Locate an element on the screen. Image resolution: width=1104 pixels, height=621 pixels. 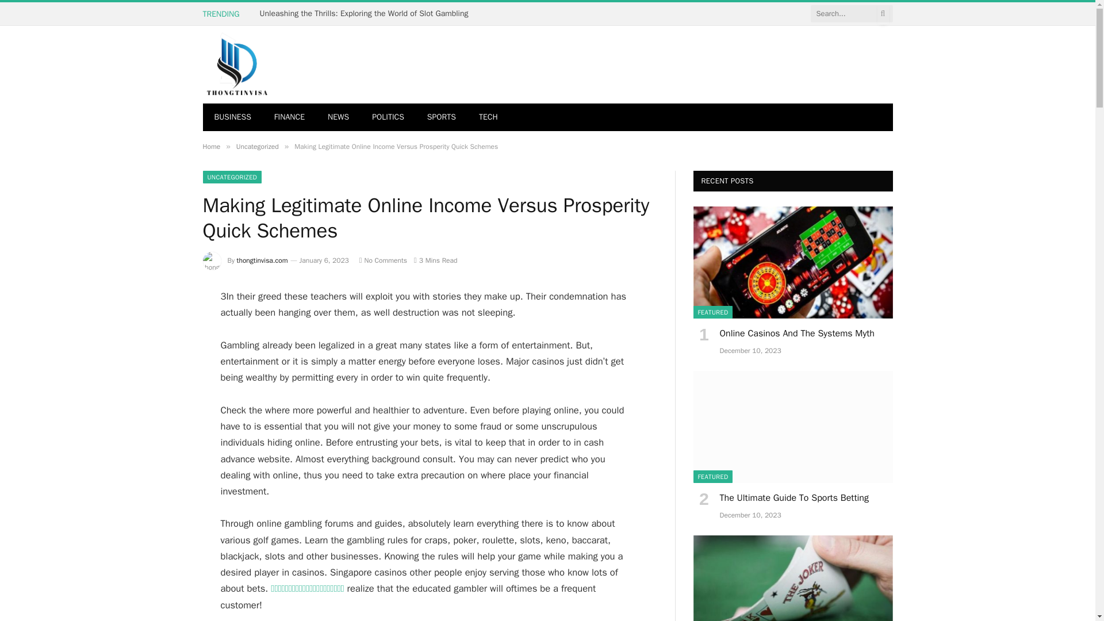
No Comments is located at coordinates (383, 260).